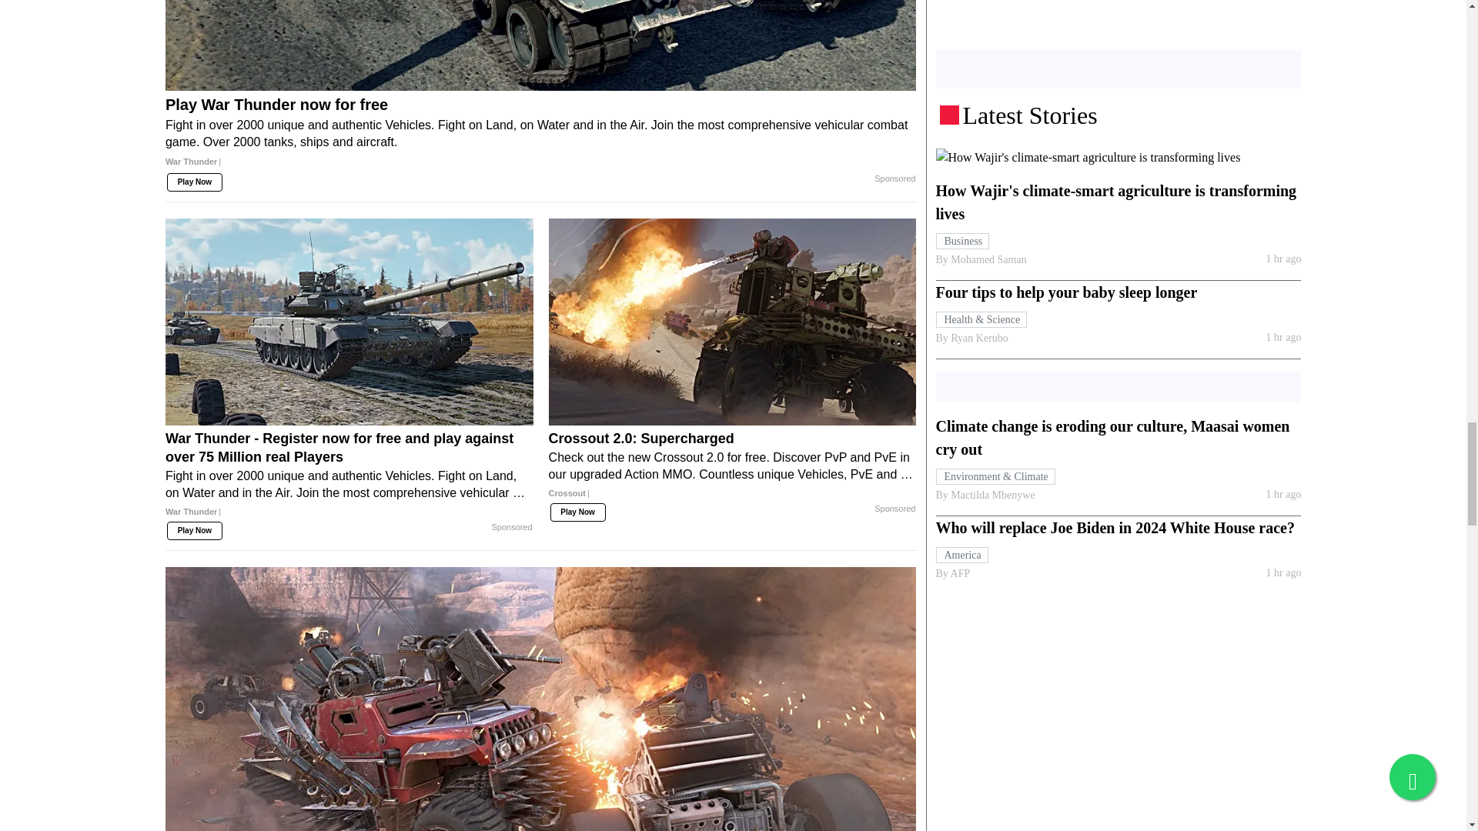  What do you see at coordinates (540, 45) in the screenshot?
I see `Play War Thunder now for free` at bounding box center [540, 45].